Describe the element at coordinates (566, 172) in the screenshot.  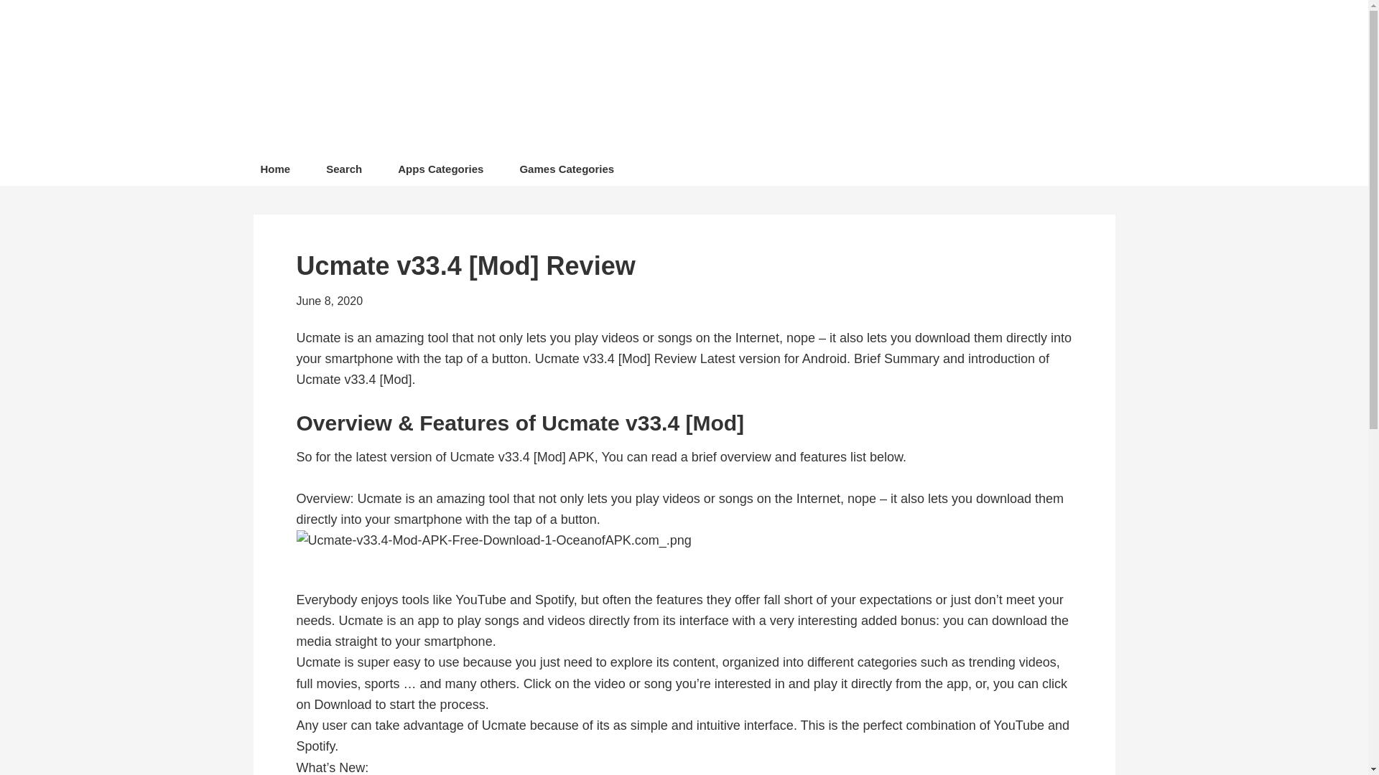
I see `Games Categories` at that location.